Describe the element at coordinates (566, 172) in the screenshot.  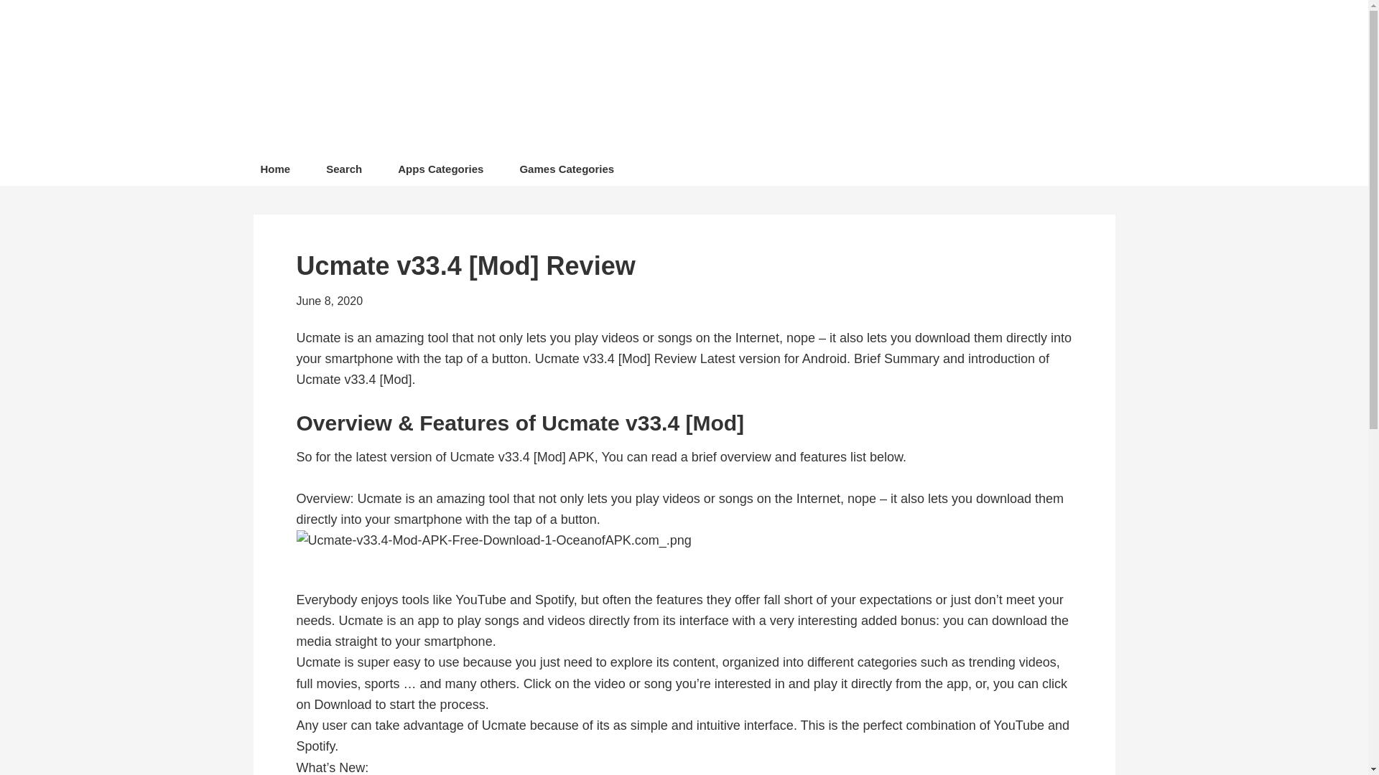
I see `Games Categories` at that location.